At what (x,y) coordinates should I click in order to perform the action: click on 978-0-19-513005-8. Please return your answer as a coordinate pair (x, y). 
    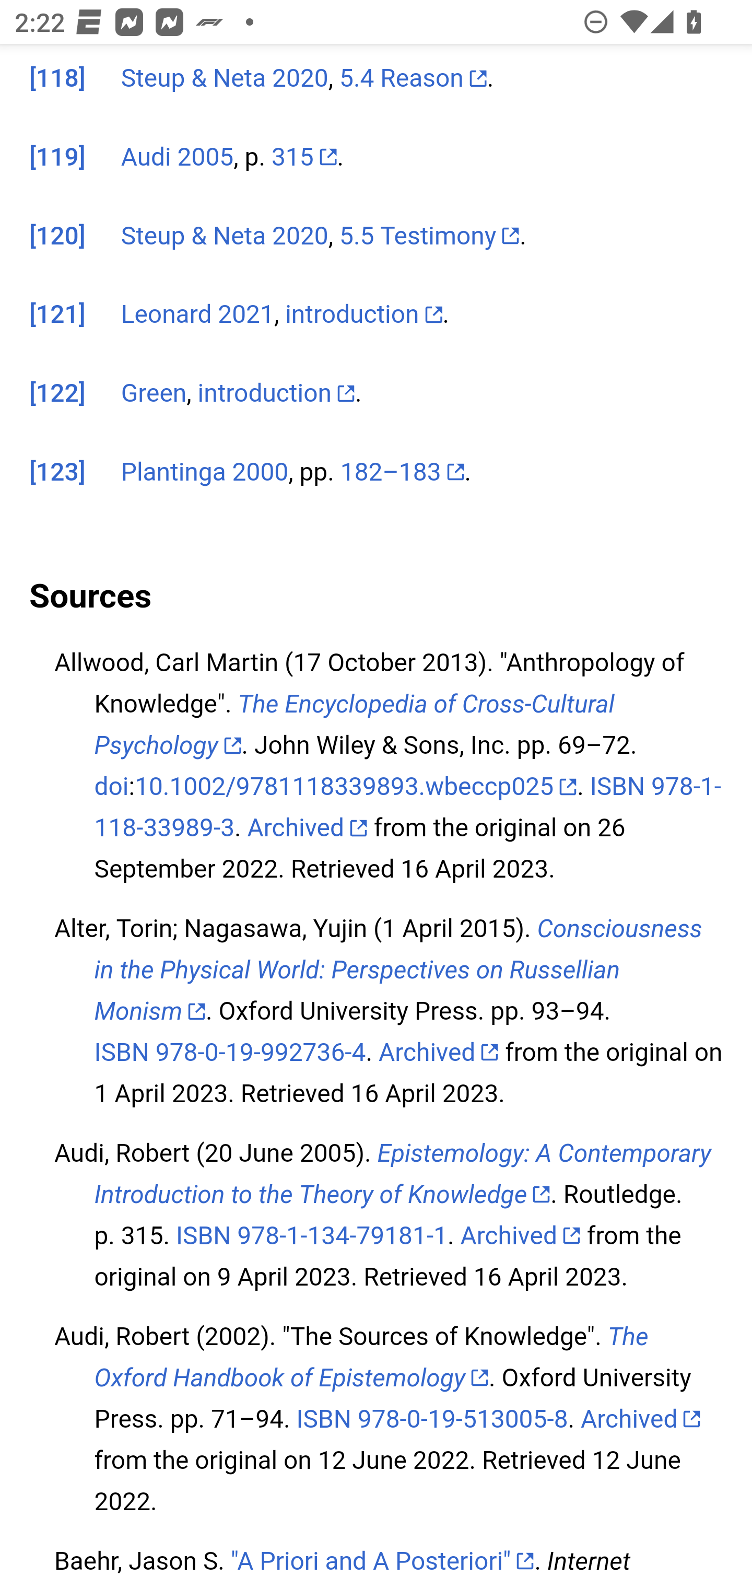
    Looking at the image, I should click on (462, 1420).